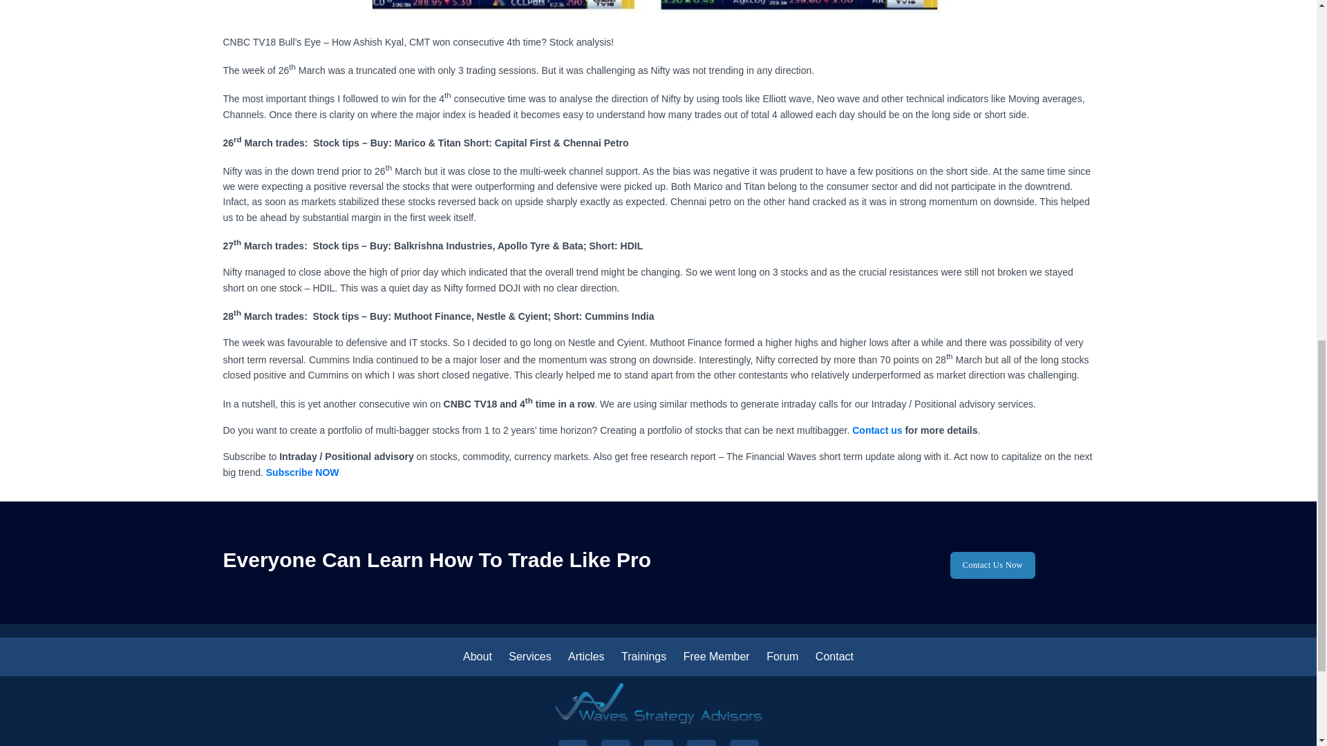 The width and height of the screenshot is (1327, 746). What do you see at coordinates (992, 565) in the screenshot?
I see `Contact Us Now` at bounding box center [992, 565].